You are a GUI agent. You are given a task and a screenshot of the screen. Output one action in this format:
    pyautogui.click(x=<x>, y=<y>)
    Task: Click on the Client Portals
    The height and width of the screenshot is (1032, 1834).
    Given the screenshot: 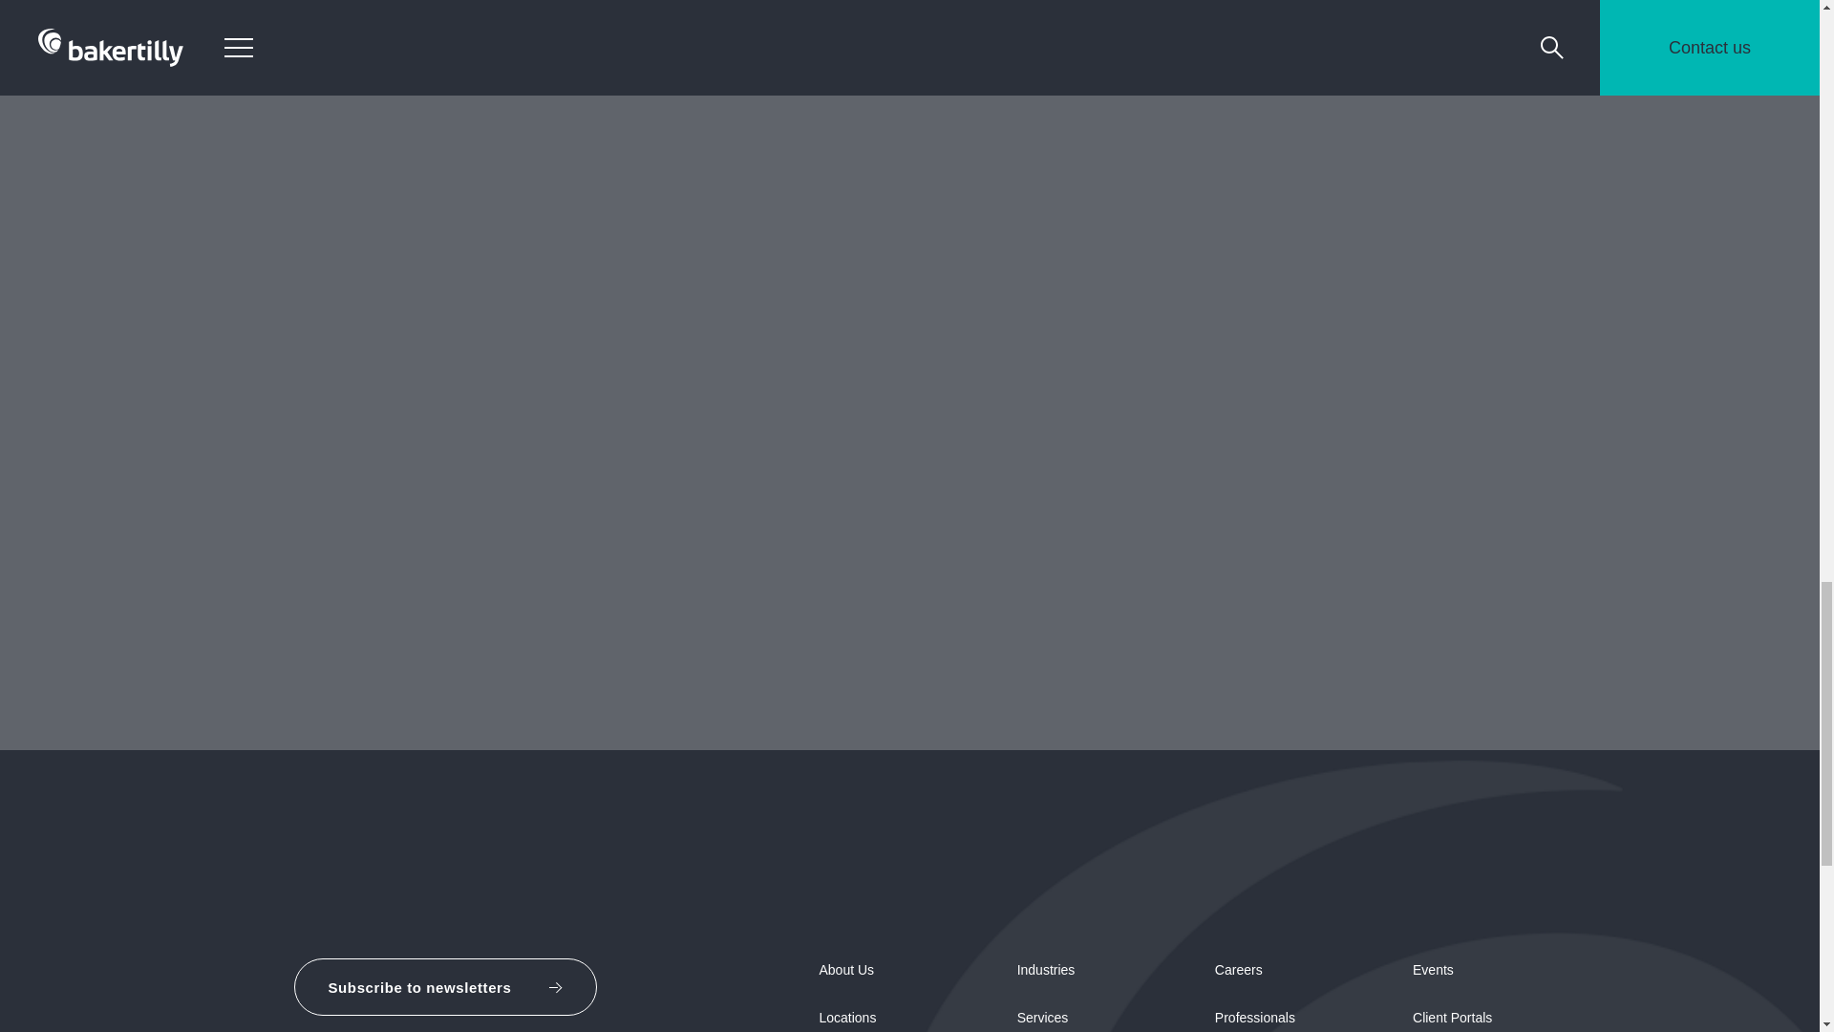 What is the action you would take?
    pyautogui.click(x=1452, y=1018)
    